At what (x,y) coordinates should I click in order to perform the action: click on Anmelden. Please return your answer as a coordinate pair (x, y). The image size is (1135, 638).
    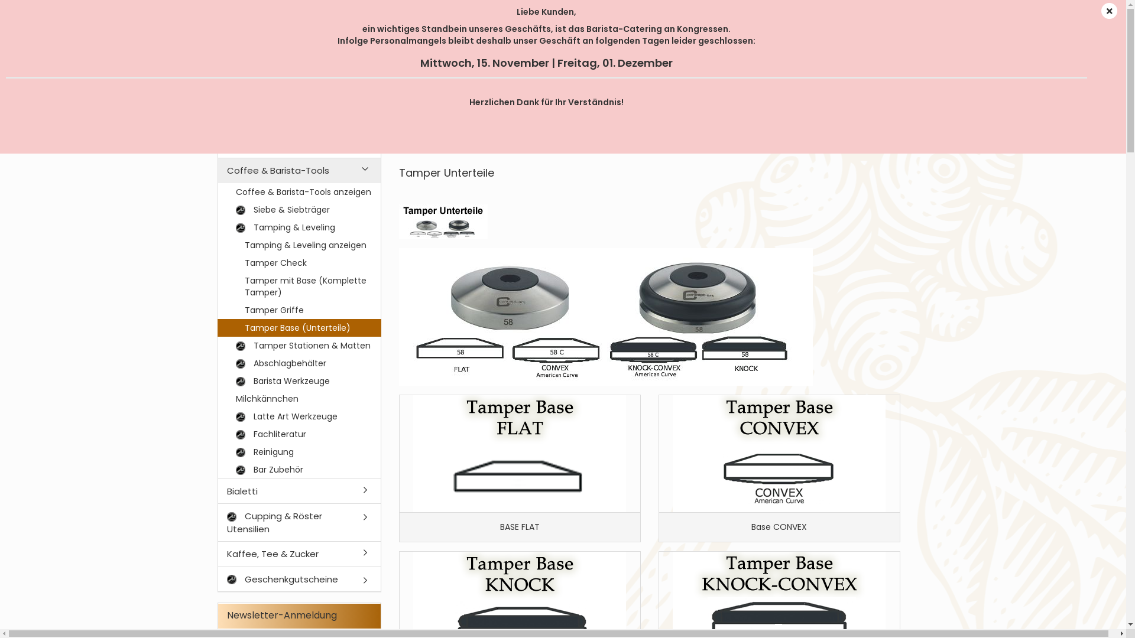
    Looking at the image, I should click on (745, 145).